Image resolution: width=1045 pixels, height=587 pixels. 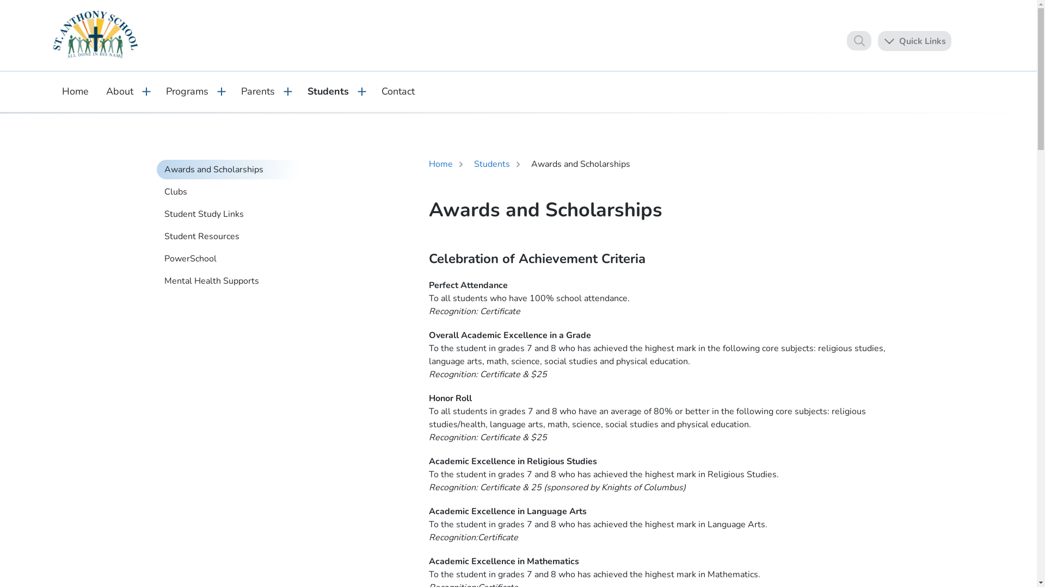 I want to click on Student Resources, so click(x=236, y=236).